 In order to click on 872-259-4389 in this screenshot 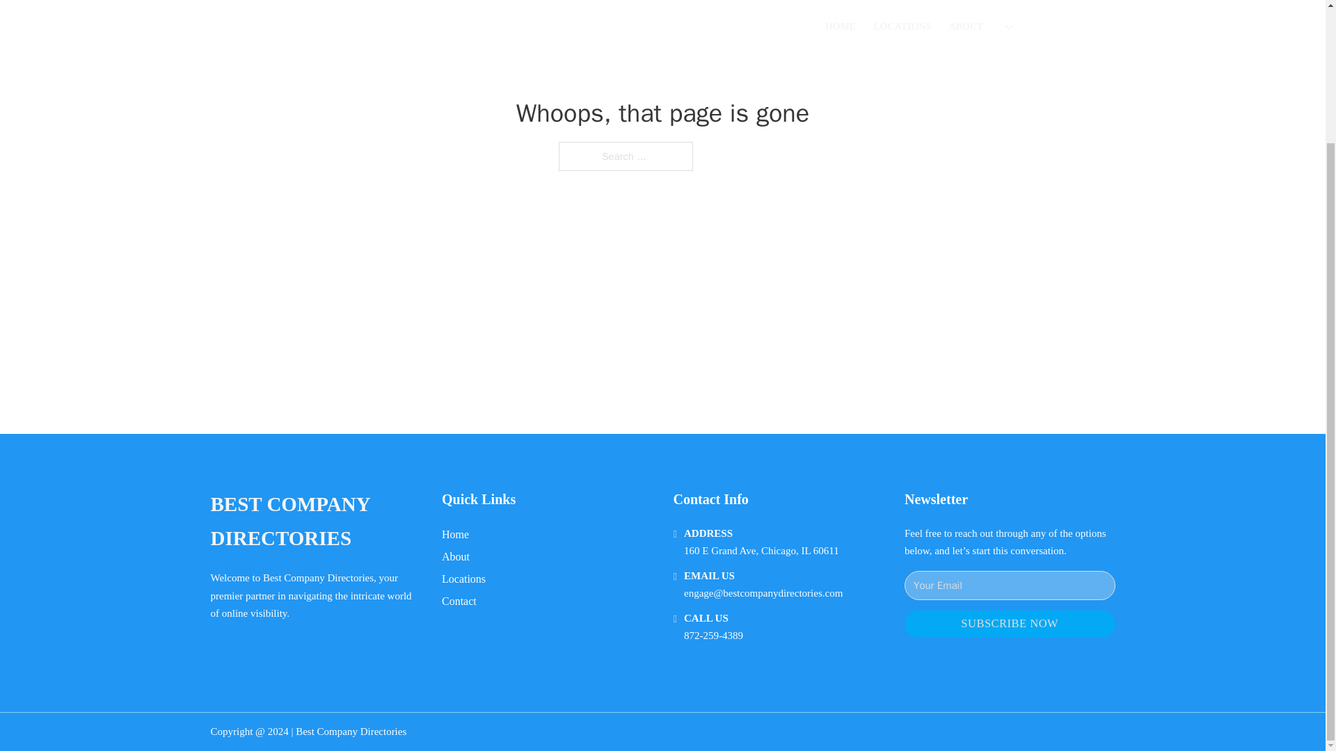, I will do `click(713, 636)`.